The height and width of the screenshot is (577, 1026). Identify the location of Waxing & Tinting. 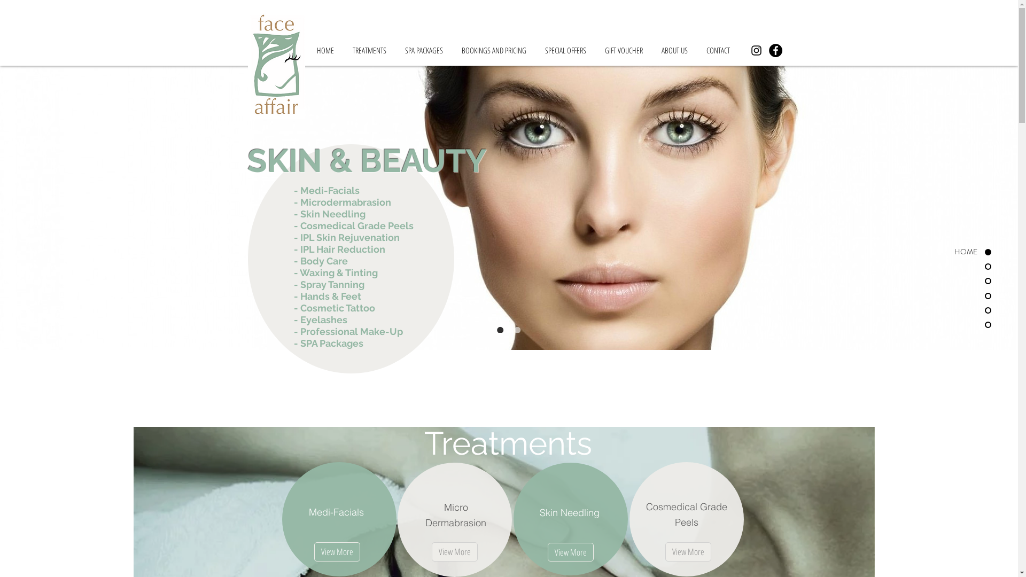
(338, 272).